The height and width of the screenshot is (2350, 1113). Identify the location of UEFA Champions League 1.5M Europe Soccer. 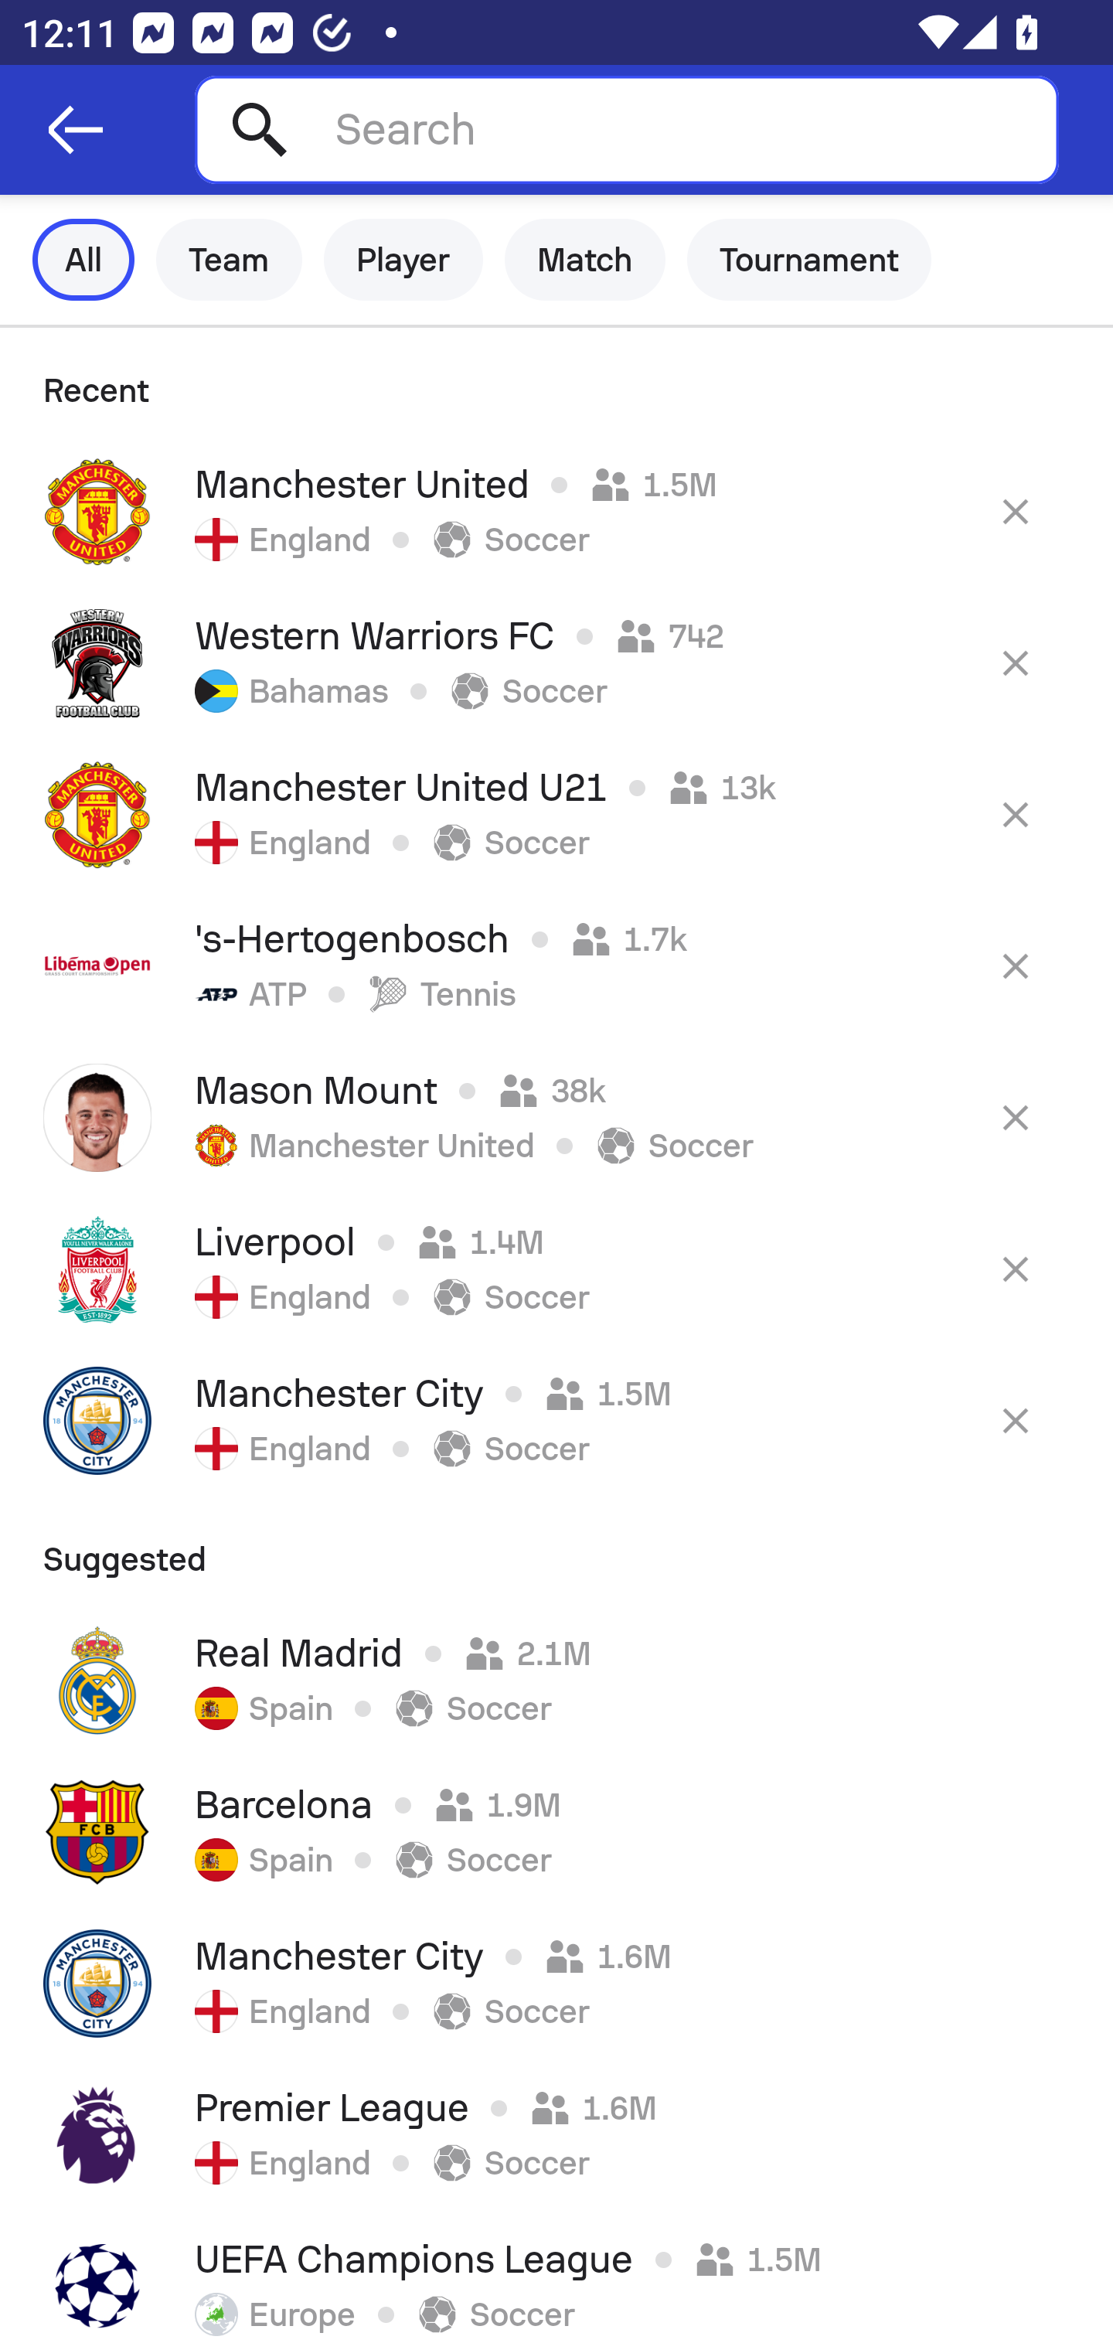
(556, 2280).